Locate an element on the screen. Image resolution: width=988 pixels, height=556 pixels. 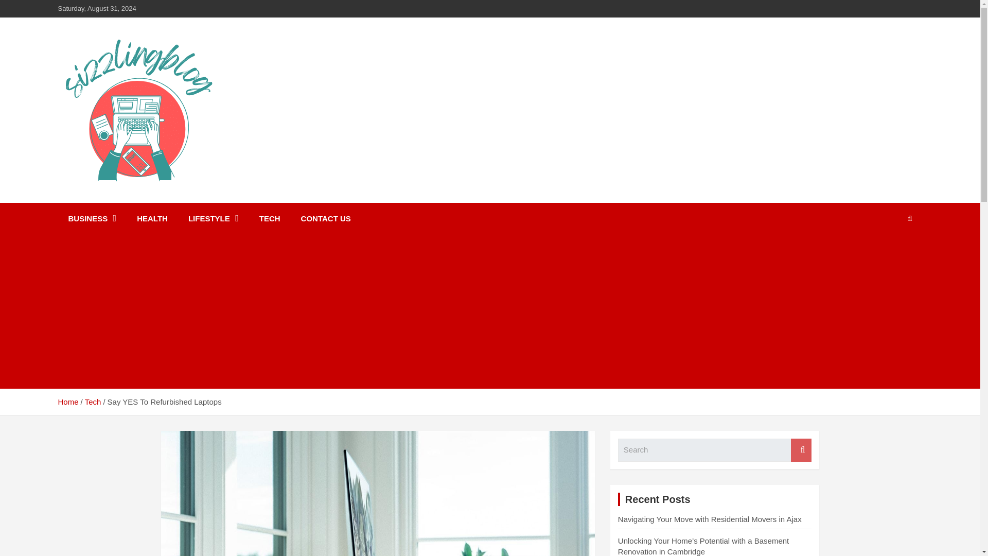
BUSINESS is located at coordinates (92, 218).